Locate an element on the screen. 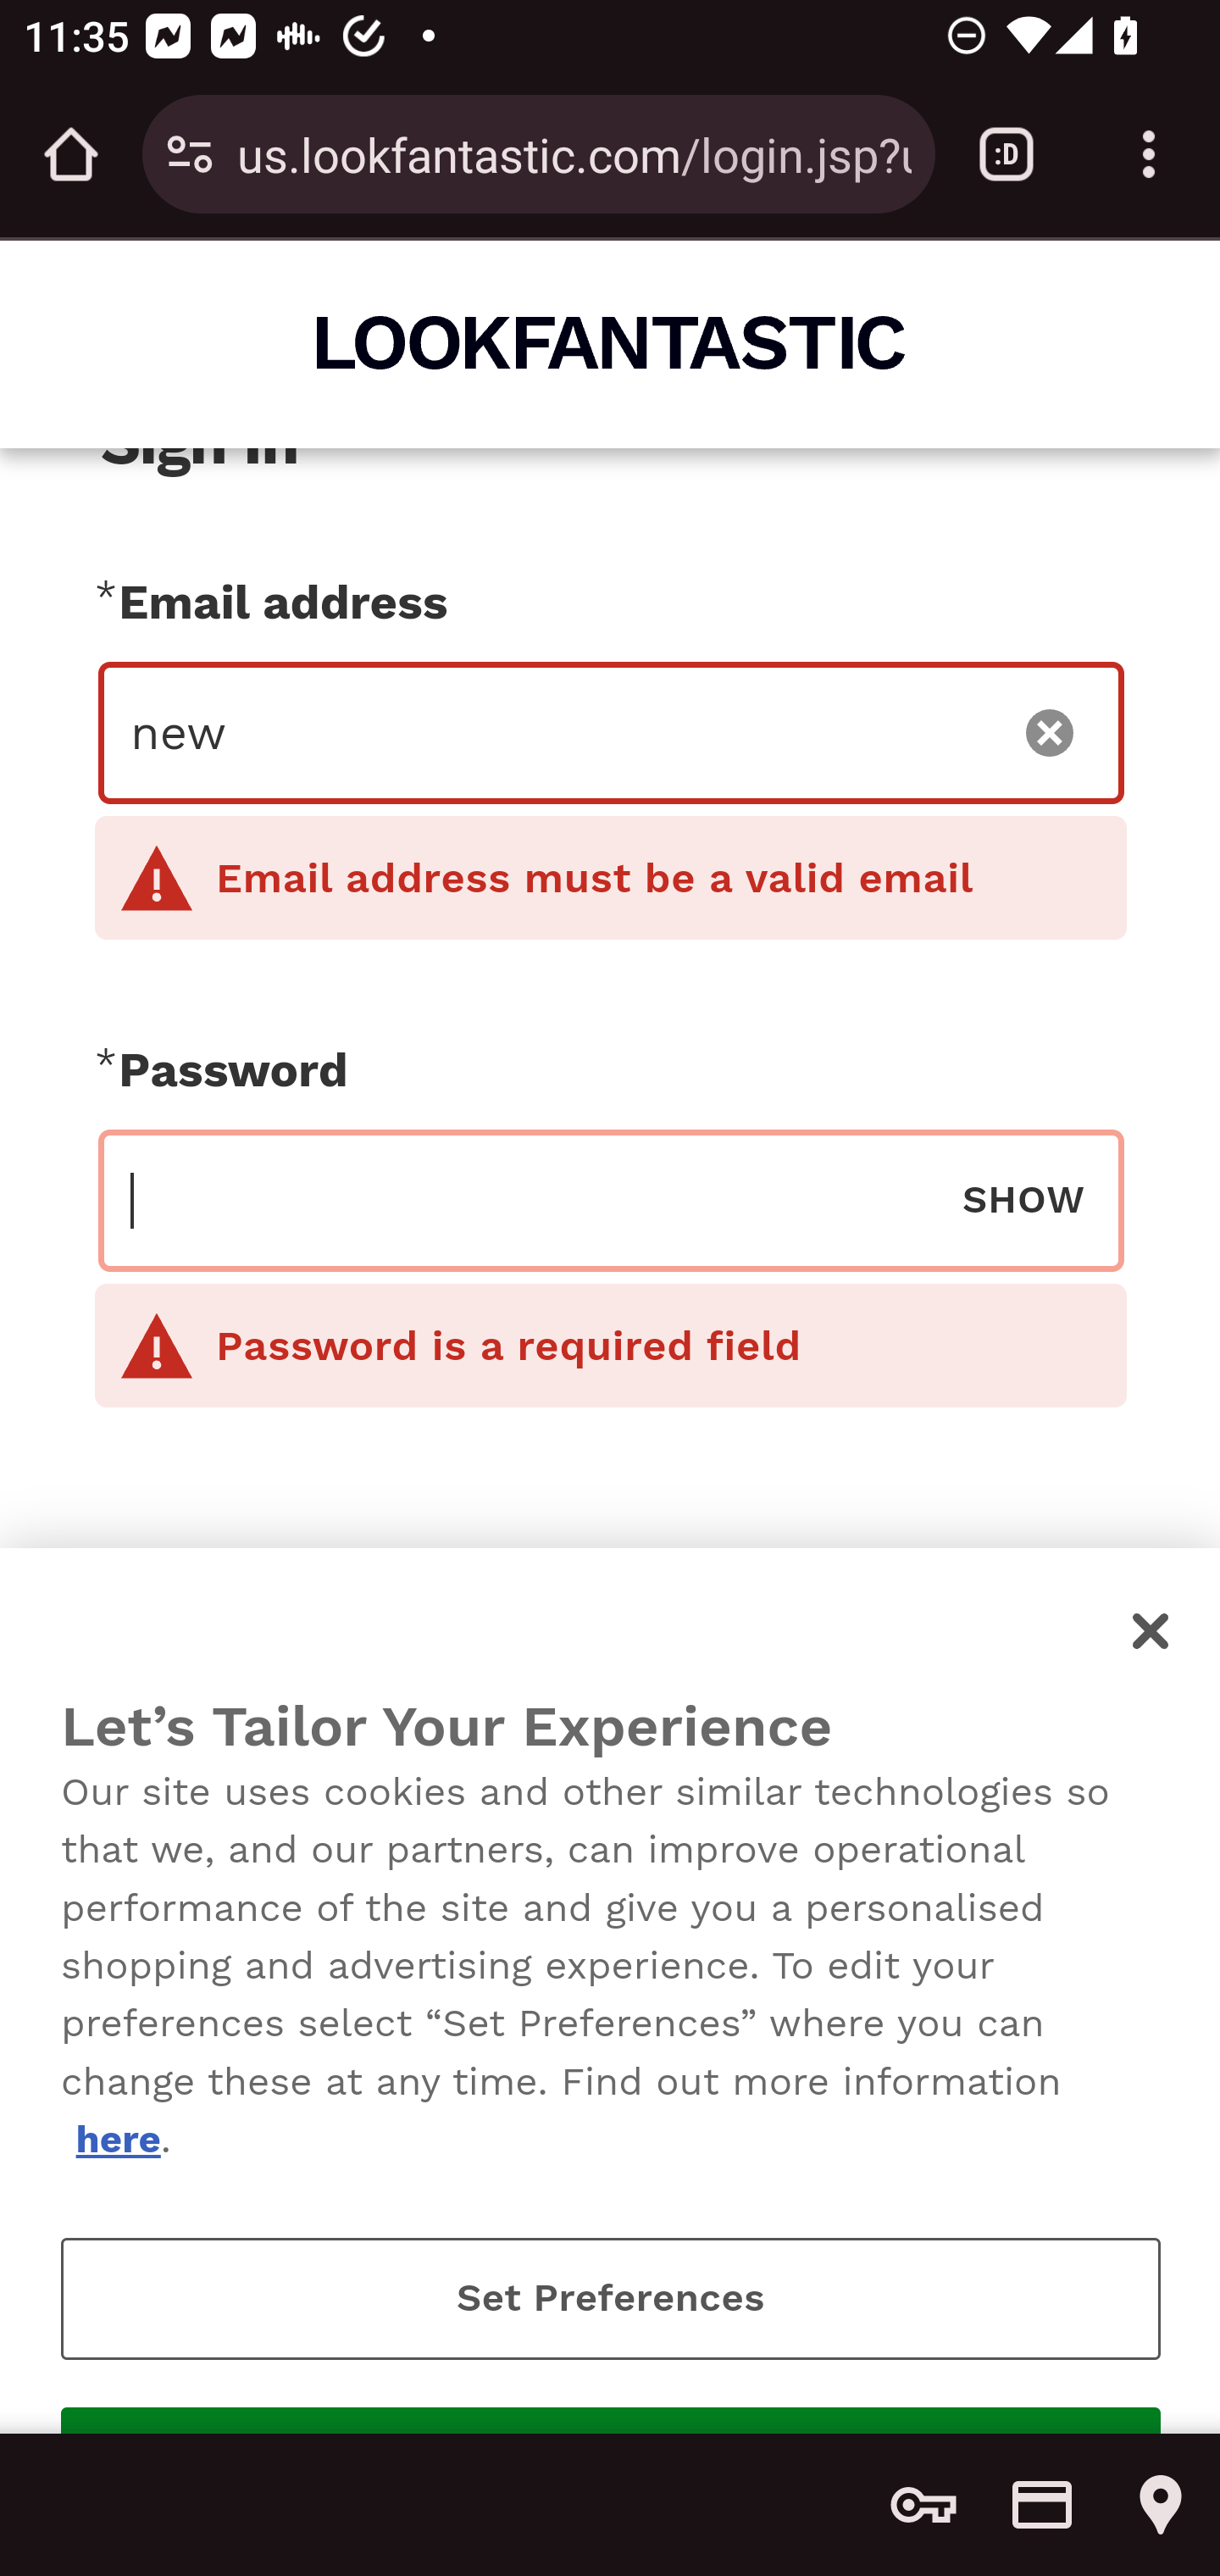  Open the home page is located at coordinates (71, 154).